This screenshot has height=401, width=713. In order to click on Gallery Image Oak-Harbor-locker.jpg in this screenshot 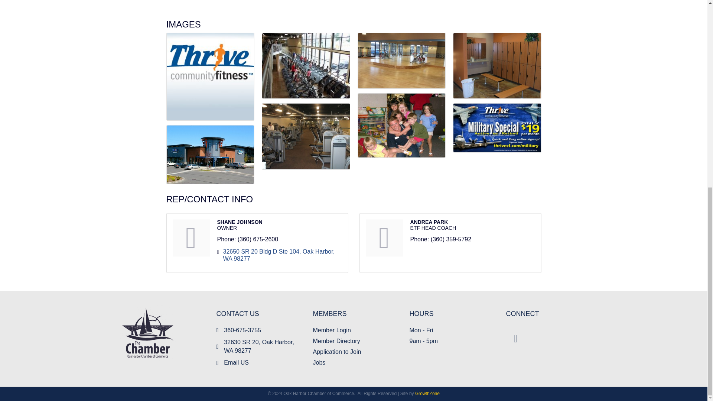, I will do `click(497, 65)`.